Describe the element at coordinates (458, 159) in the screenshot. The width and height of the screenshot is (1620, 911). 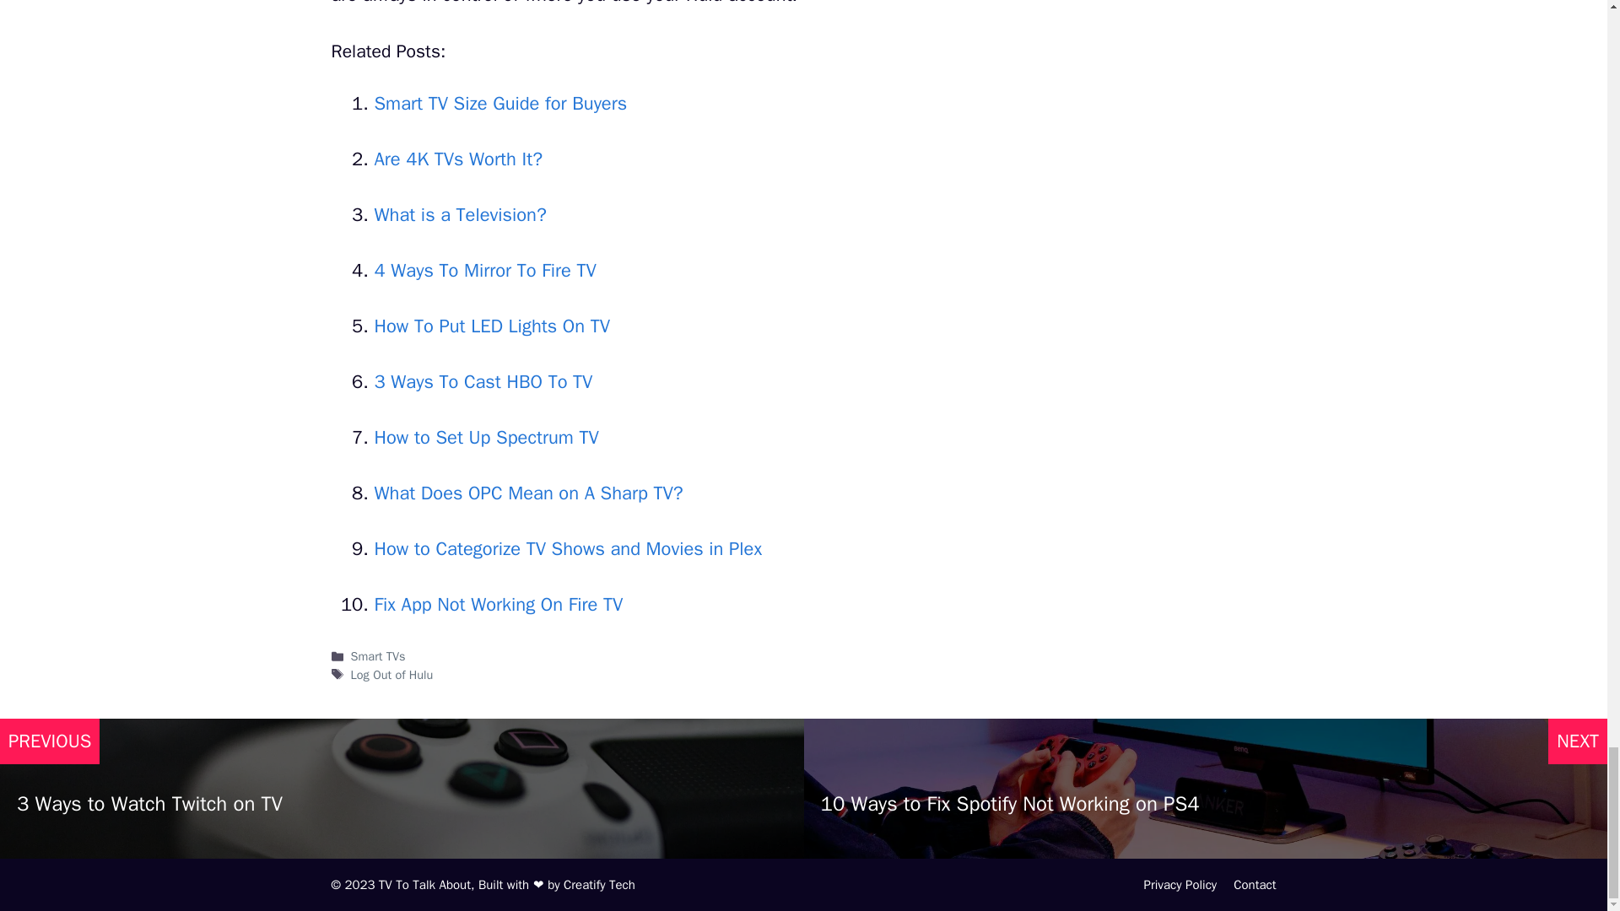
I see `Are 4K TVs Worth It?` at that location.